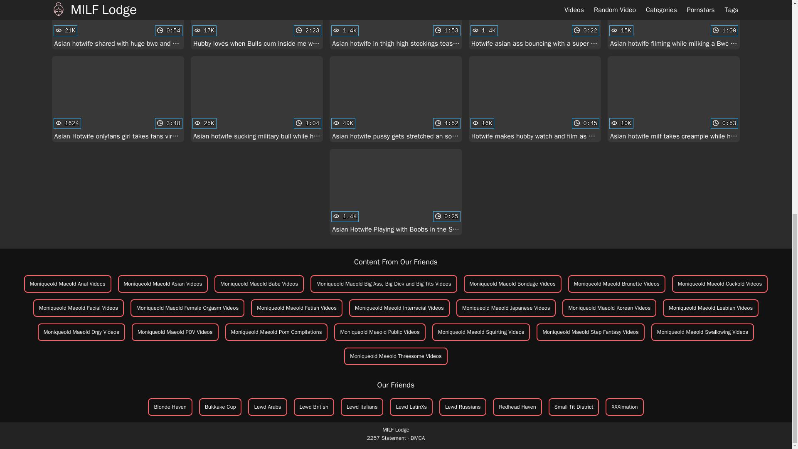 The width and height of the screenshot is (798, 449). Describe the element at coordinates (534, 25) in the screenshot. I see `Asian hotwife shared with huge bwc and no birth control` at that location.